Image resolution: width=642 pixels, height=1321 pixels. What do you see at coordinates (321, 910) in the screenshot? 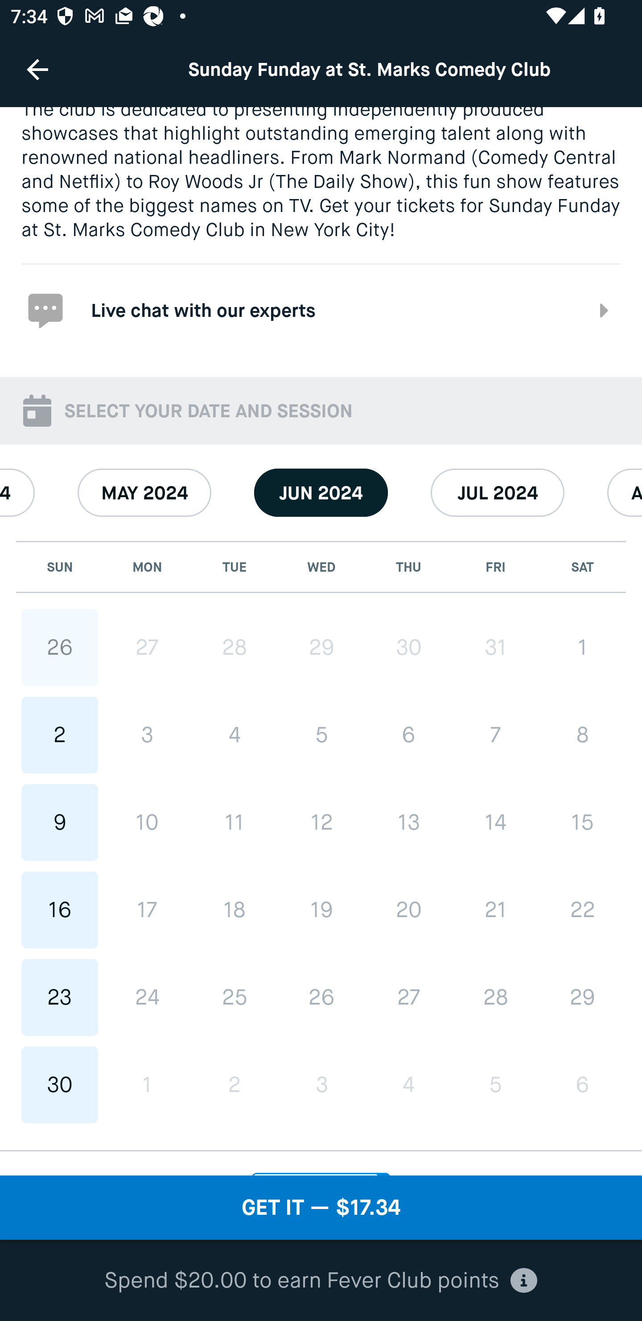
I see `19` at bounding box center [321, 910].